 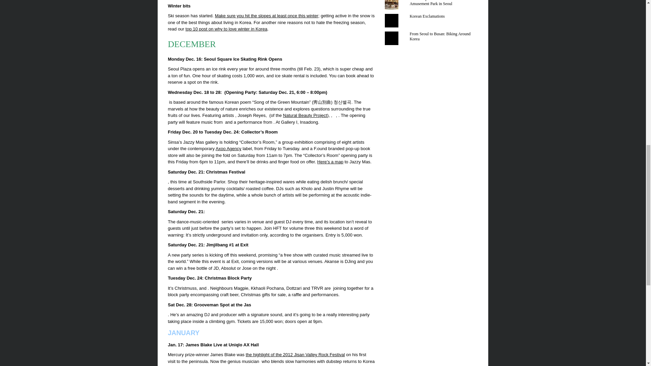 I want to click on Make sure you hit the slopes at least once this winter, so click(x=267, y=16).